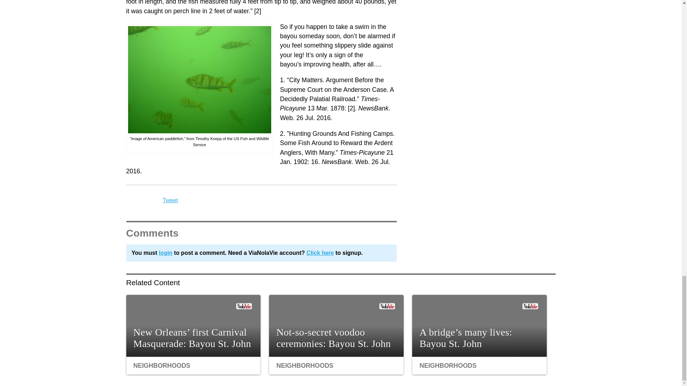 The height and width of the screenshot is (386, 687). I want to click on NEIGHBORHOODS, so click(447, 365).